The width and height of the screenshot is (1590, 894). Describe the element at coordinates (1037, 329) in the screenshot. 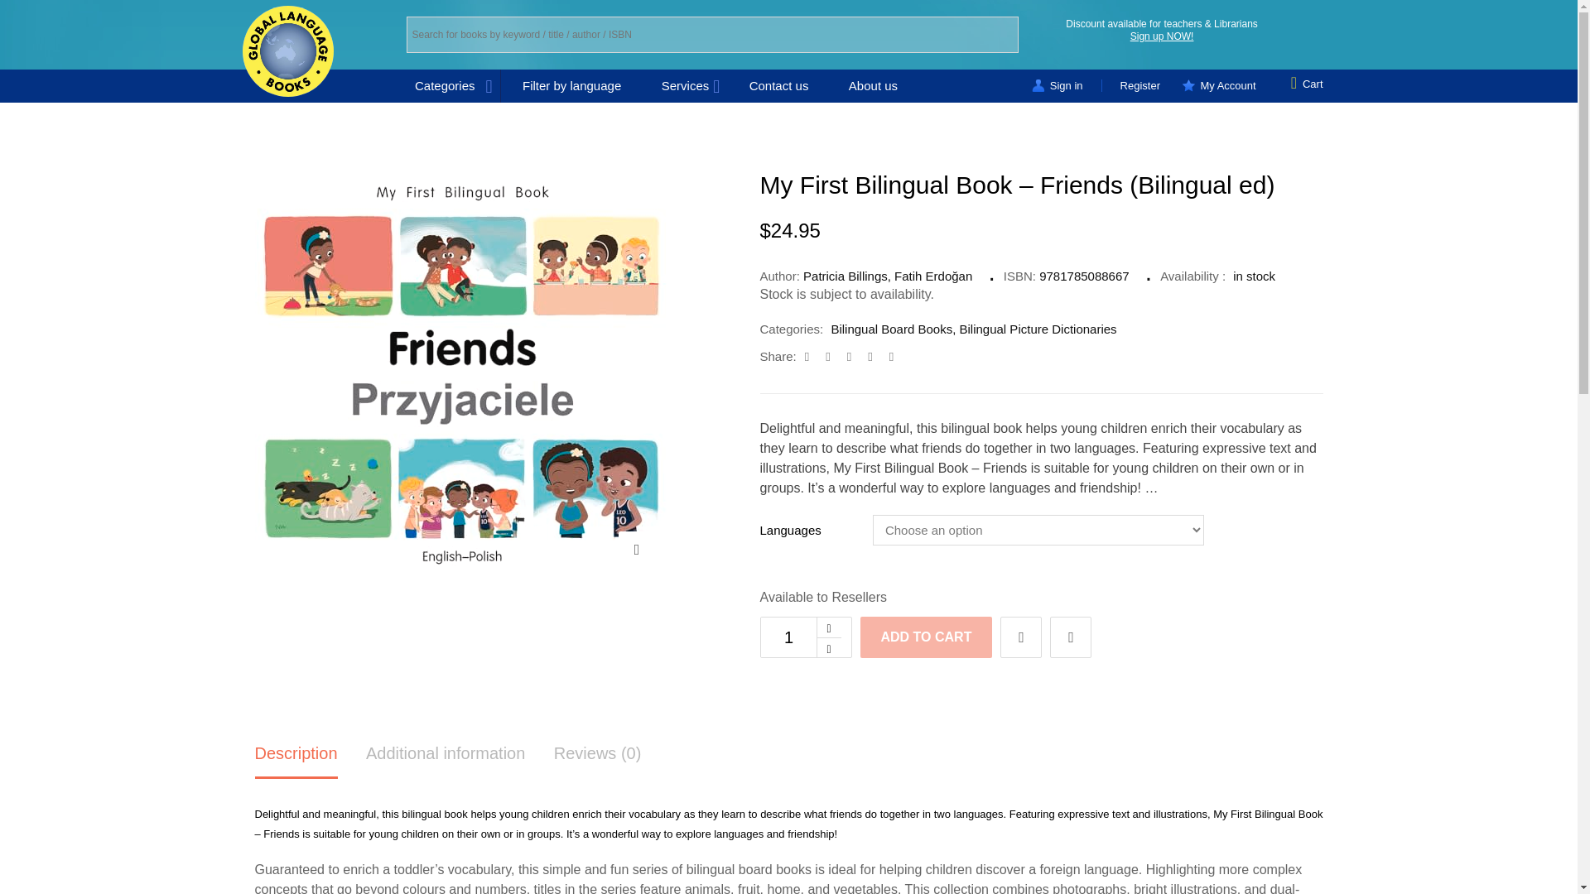

I see `Bilingual Picture Dictionaries` at that location.